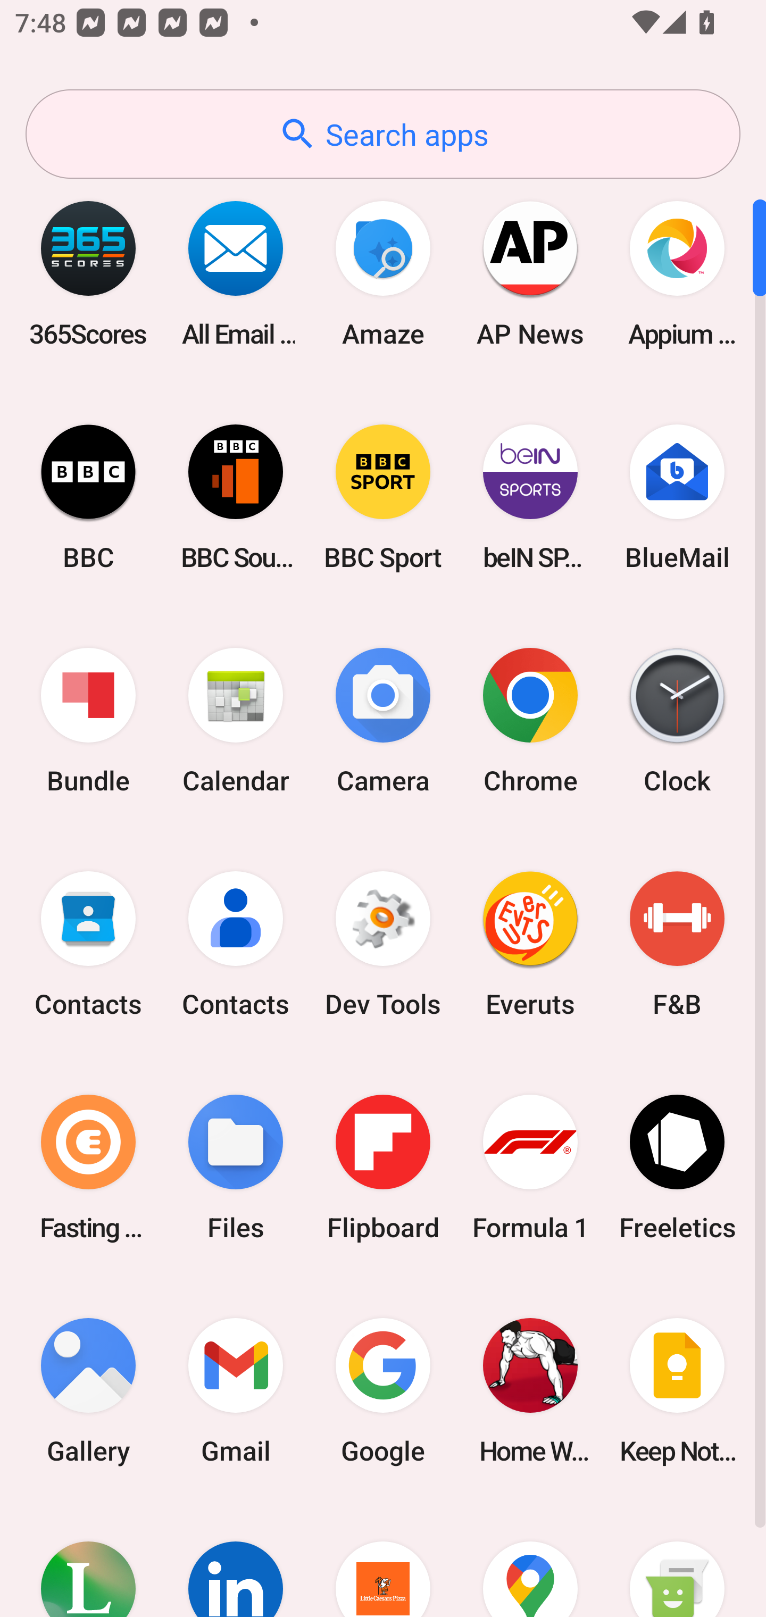 Image resolution: width=766 pixels, height=1617 pixels. Describe the element at coordinates (236, 1390) in the screenshot. I see `Gmail` at that location.